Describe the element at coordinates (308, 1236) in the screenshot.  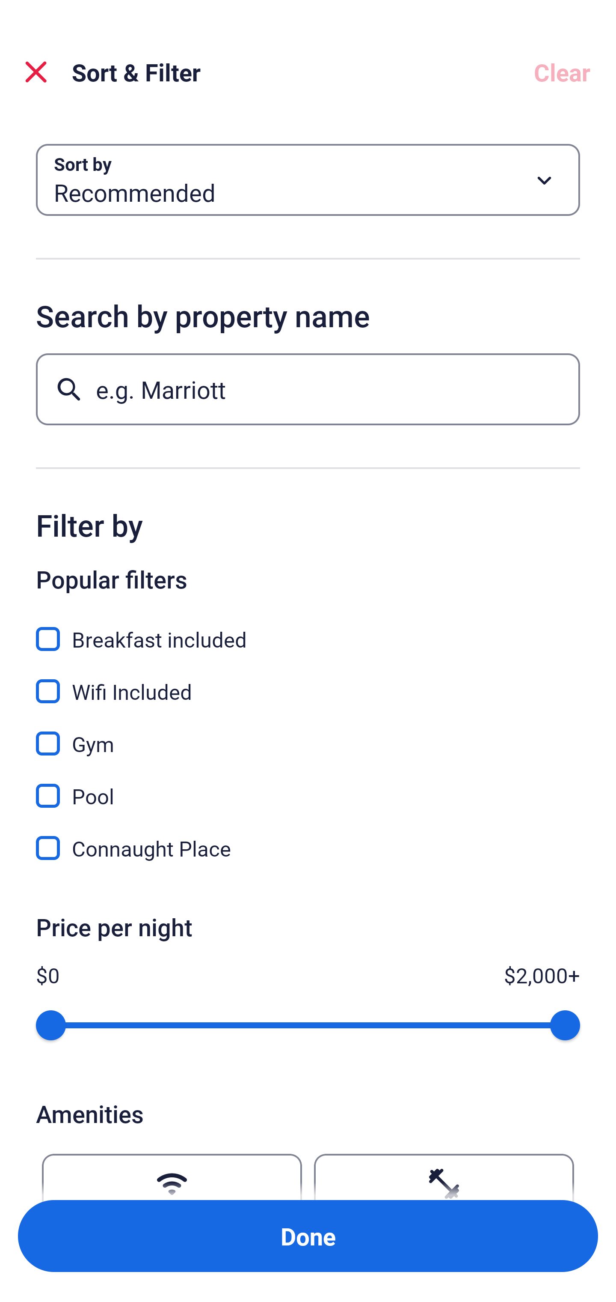
I see `Apply and close Sort and Filter Done` at that location.